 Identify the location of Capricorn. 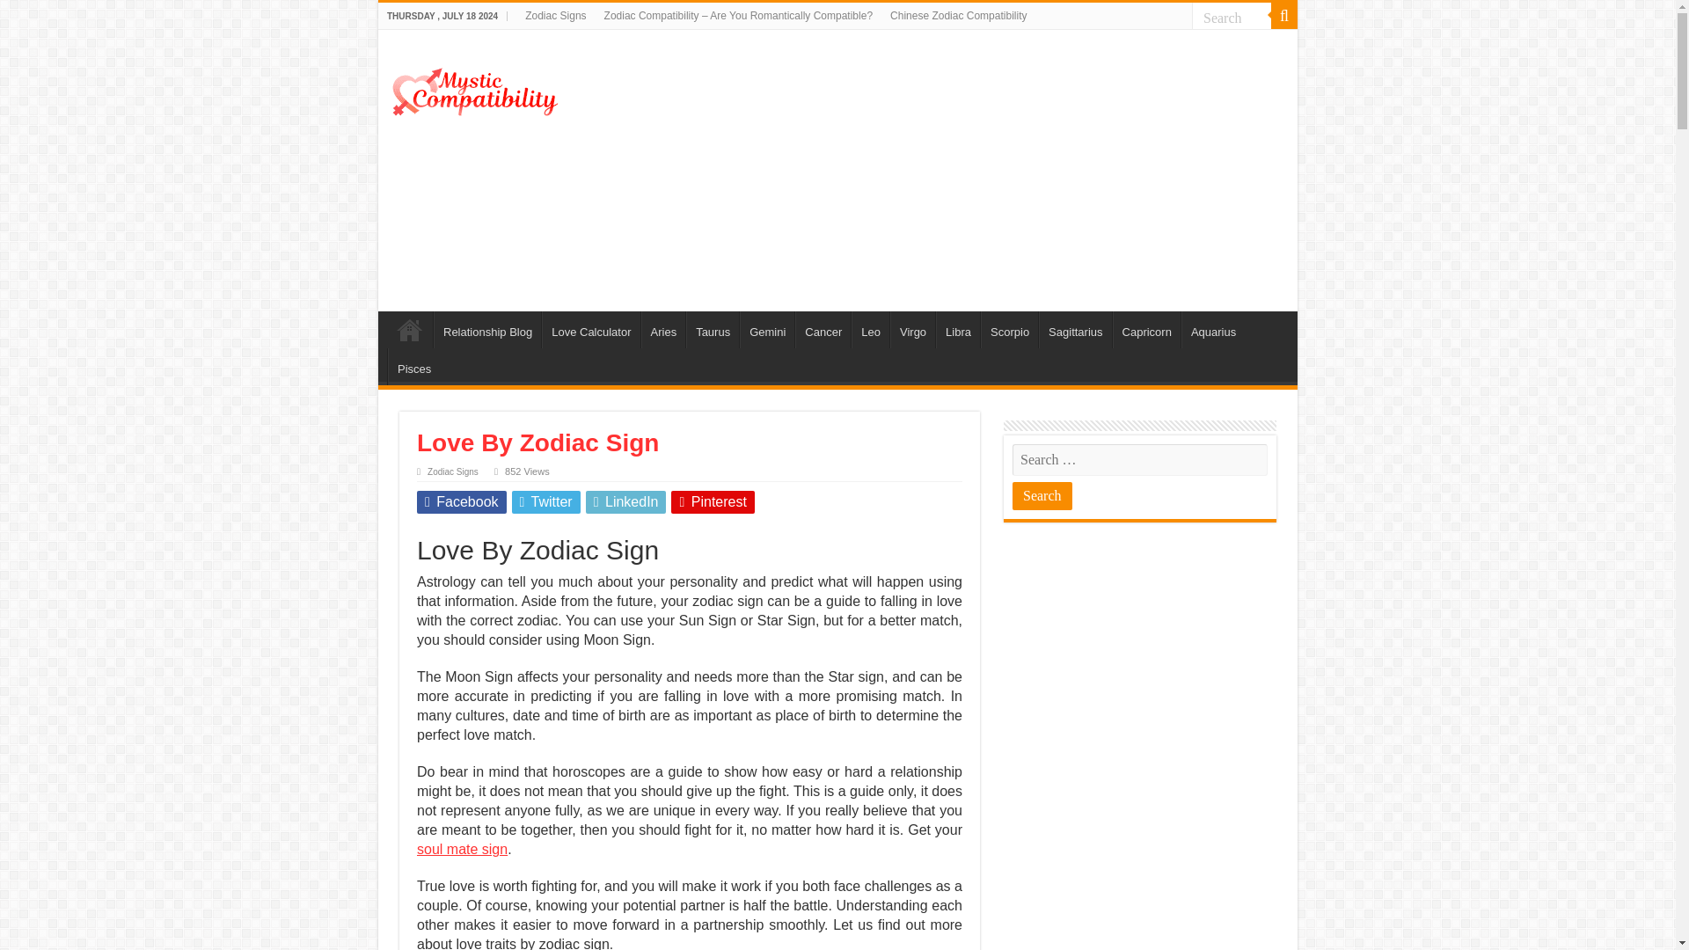
(1147, 330).